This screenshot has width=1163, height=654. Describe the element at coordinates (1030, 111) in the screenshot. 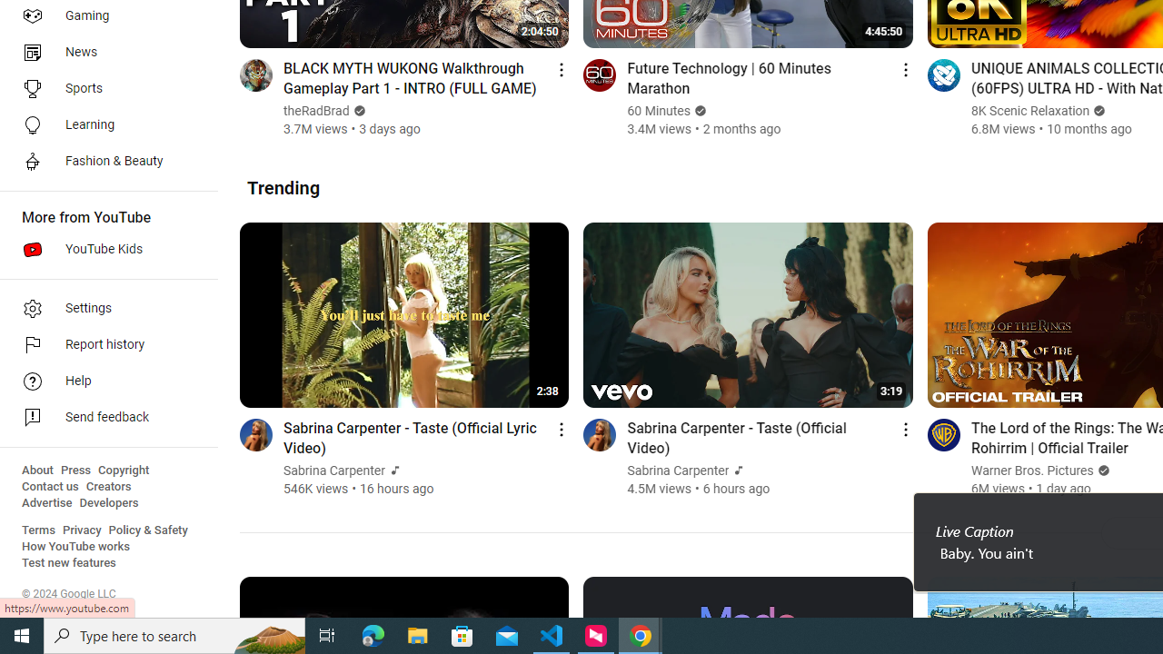

I see `8K Scenic Relaxation` at that location.